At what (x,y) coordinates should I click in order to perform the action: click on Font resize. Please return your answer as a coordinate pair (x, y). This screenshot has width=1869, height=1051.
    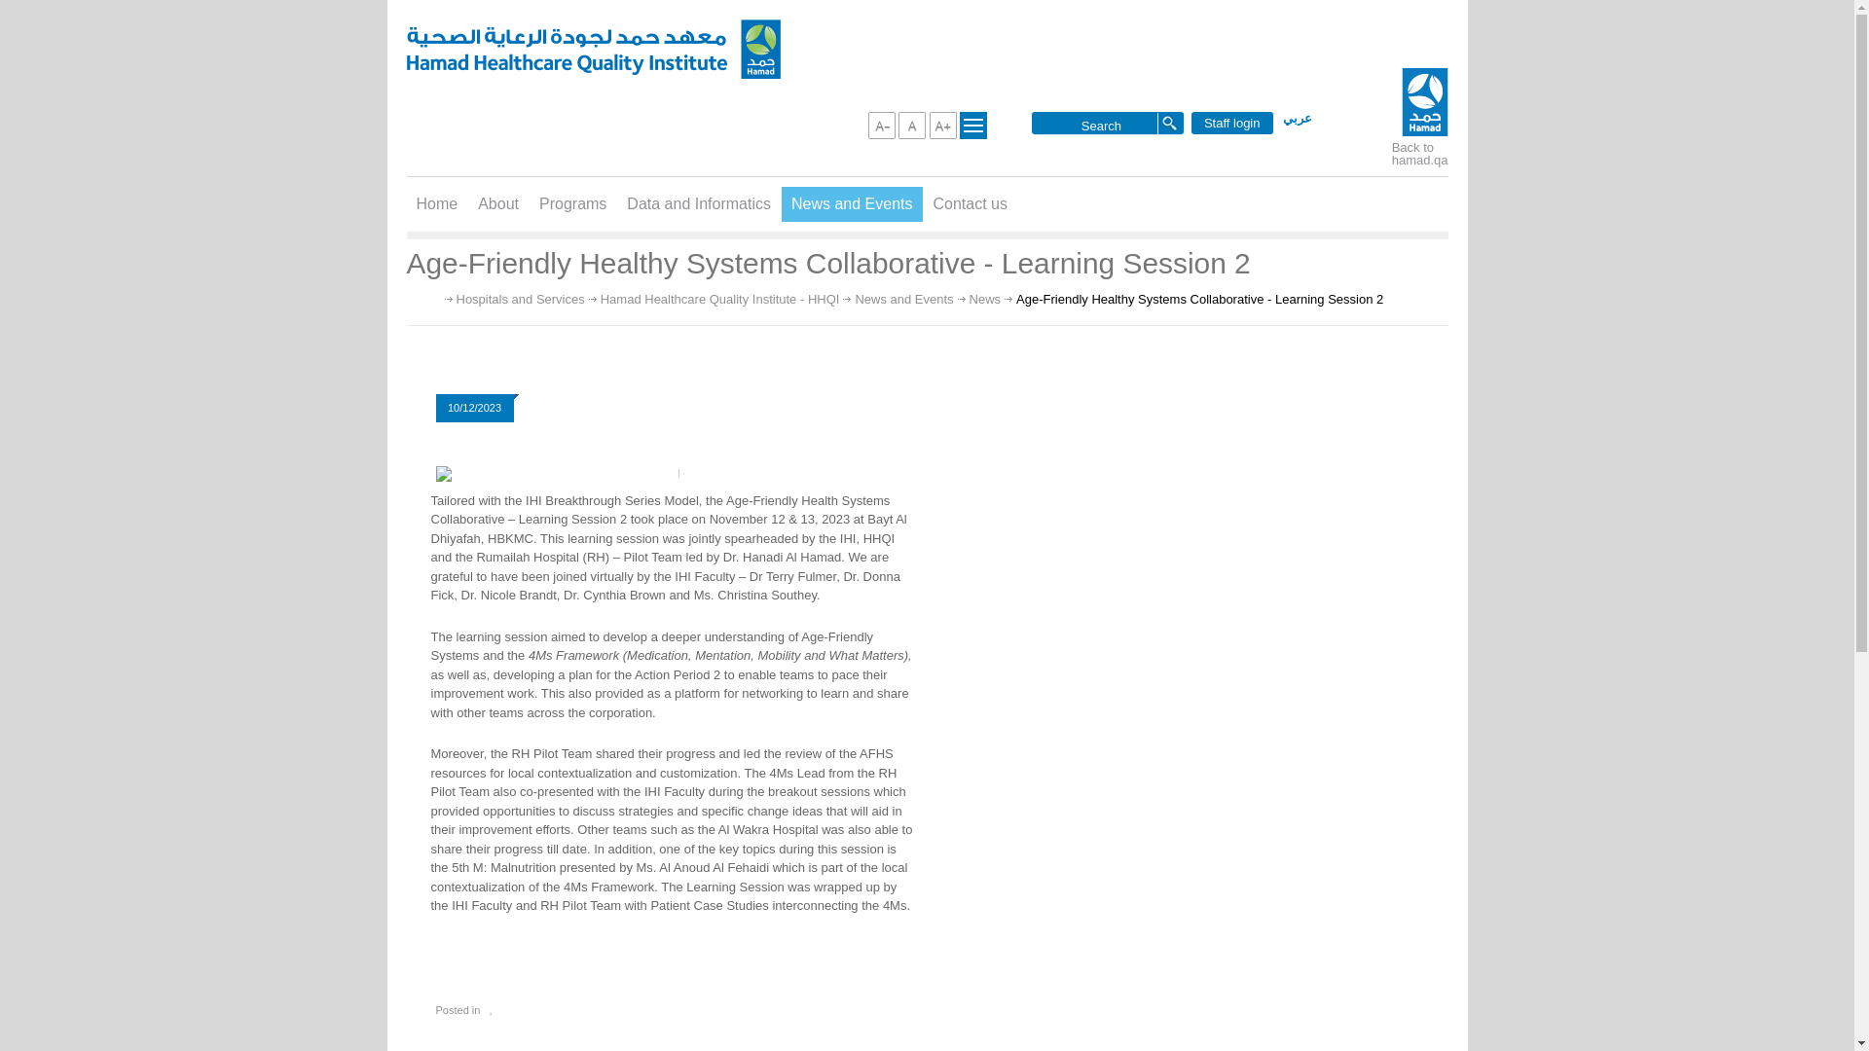
    Looking at the image, I should click on (882, 125).